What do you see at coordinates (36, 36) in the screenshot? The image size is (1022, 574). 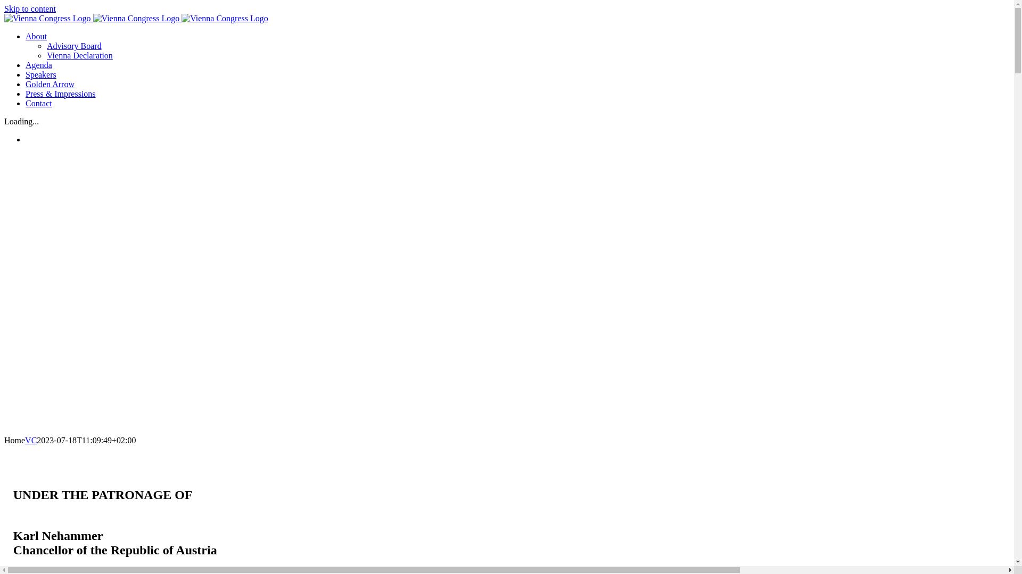 I see `About` at bounding box center [36, 36].